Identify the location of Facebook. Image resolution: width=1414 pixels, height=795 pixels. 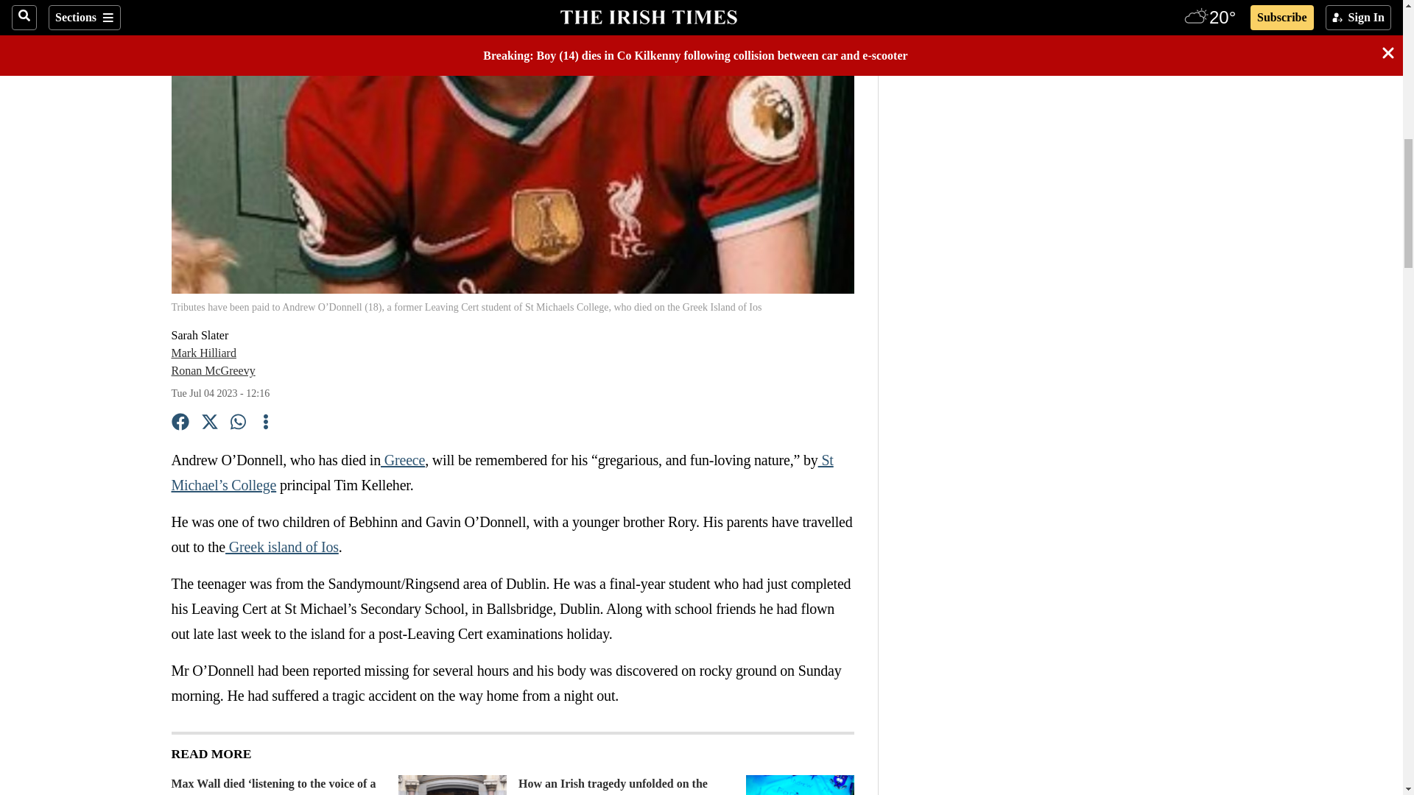
(180, 424).